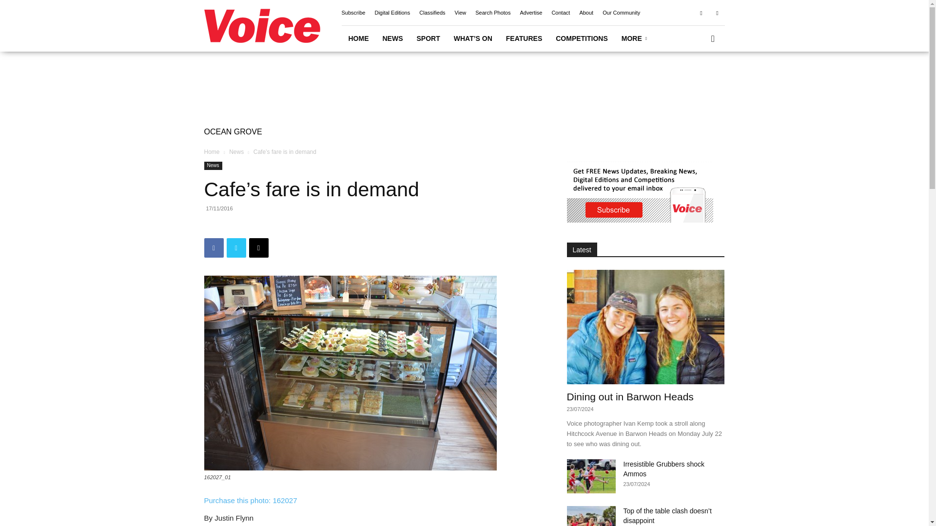  What do you see at coordinates (214, 248) in the screenshot?
I see `Facebook` at bounding box center [214, 248].